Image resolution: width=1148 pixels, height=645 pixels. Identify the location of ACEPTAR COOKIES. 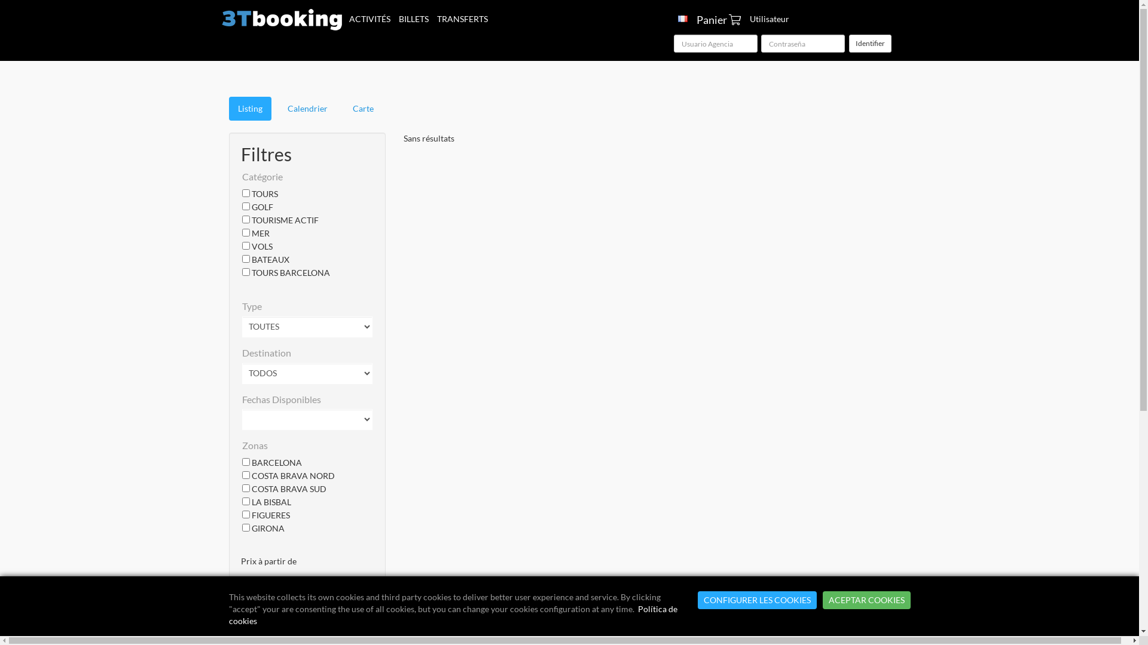
(867, 600).